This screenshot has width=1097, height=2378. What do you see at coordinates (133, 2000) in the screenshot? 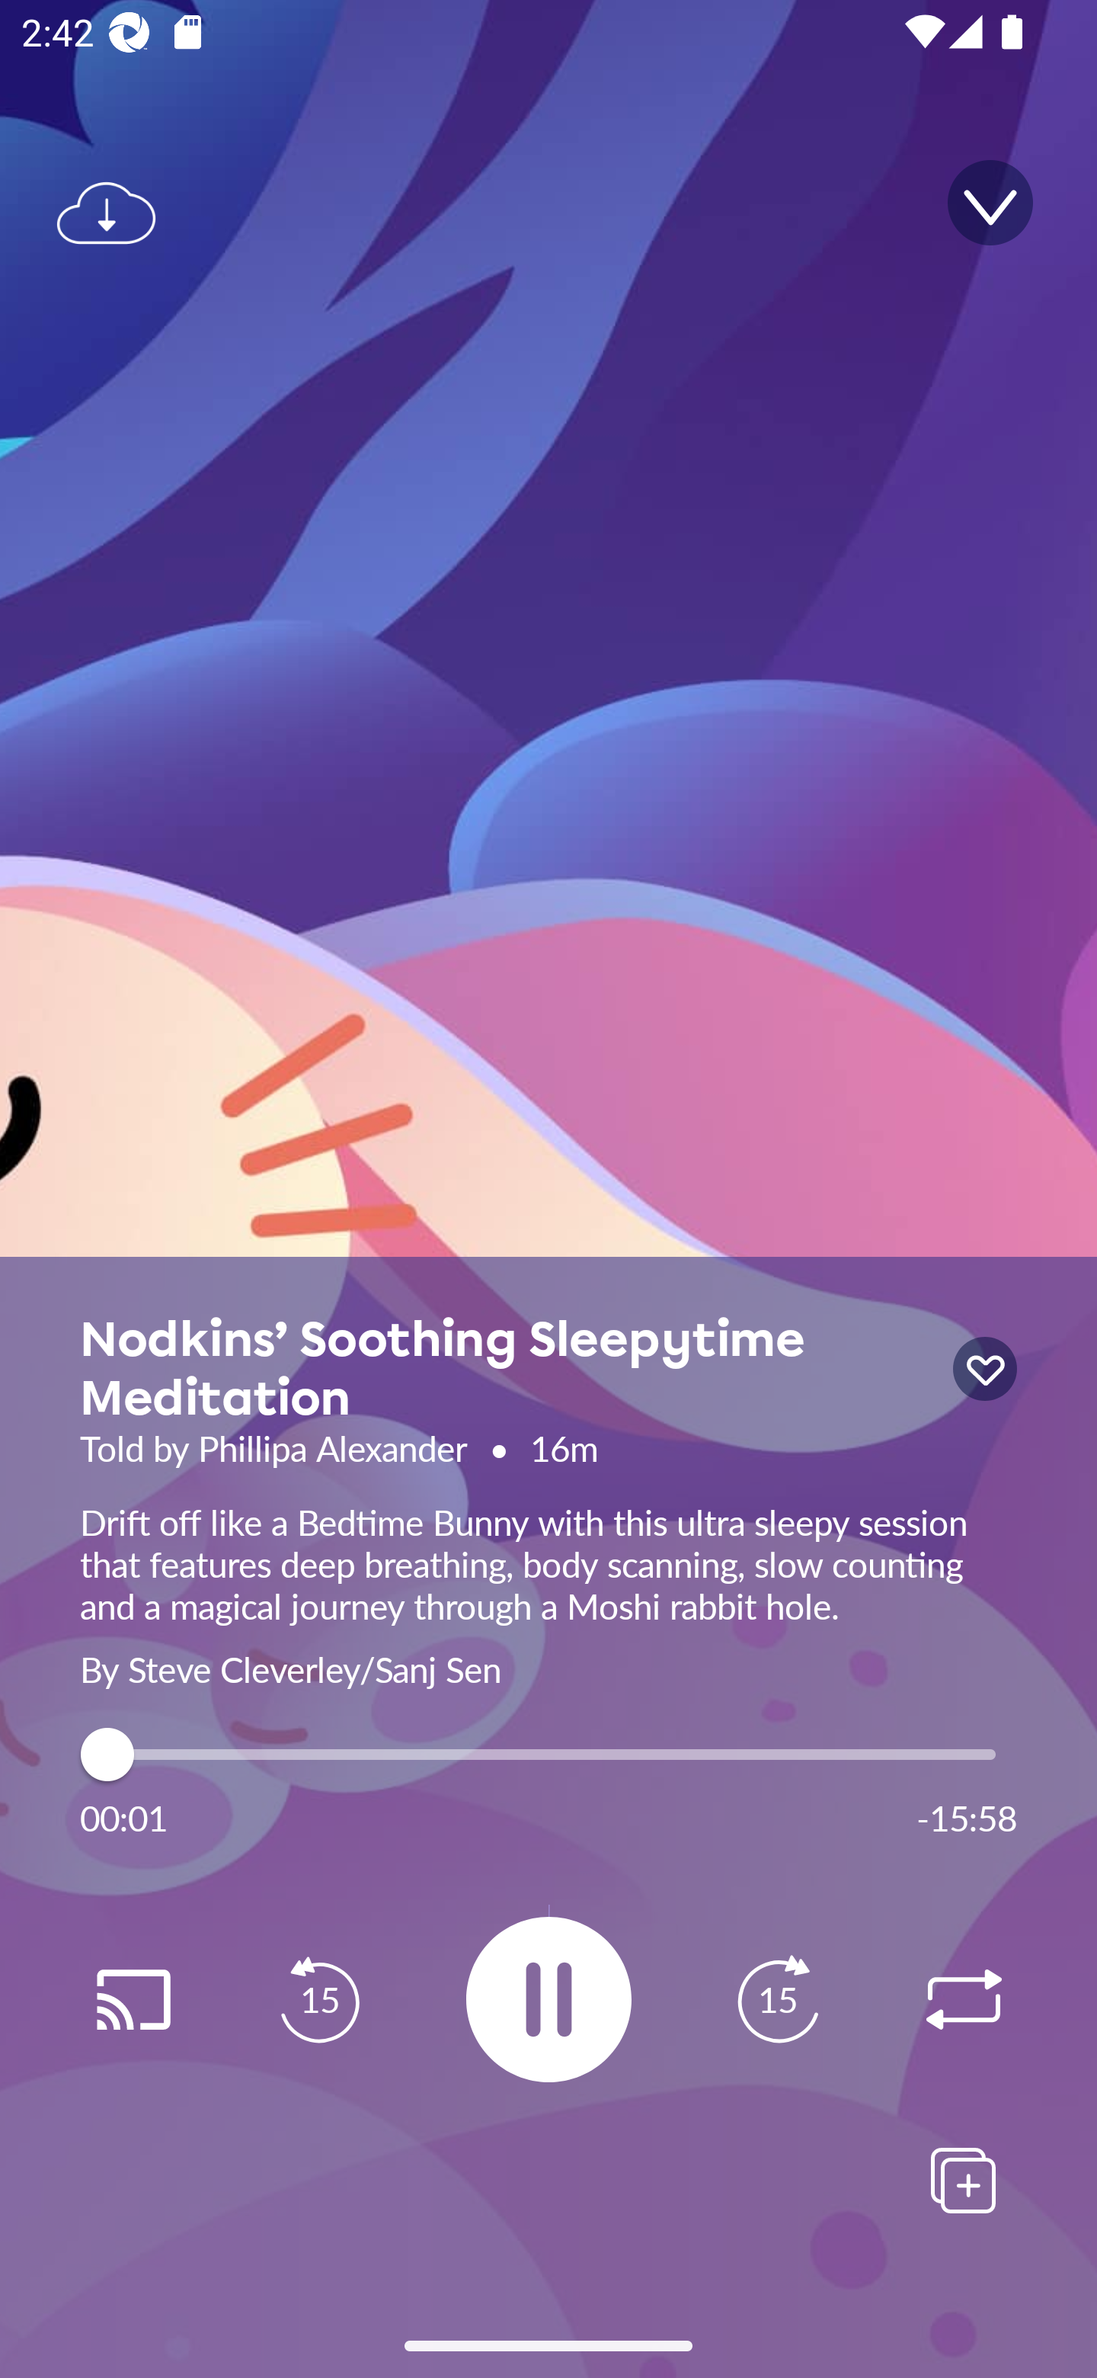
I see `Replay` at bounding box center [133, 2000].